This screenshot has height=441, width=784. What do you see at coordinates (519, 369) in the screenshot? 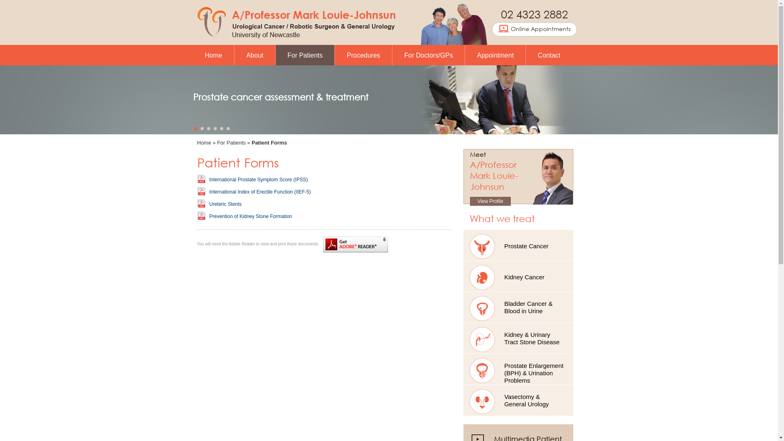
I see `Prostate Enlargement
(BPH) & Urination
Problems` at bounding box center [519, 369].